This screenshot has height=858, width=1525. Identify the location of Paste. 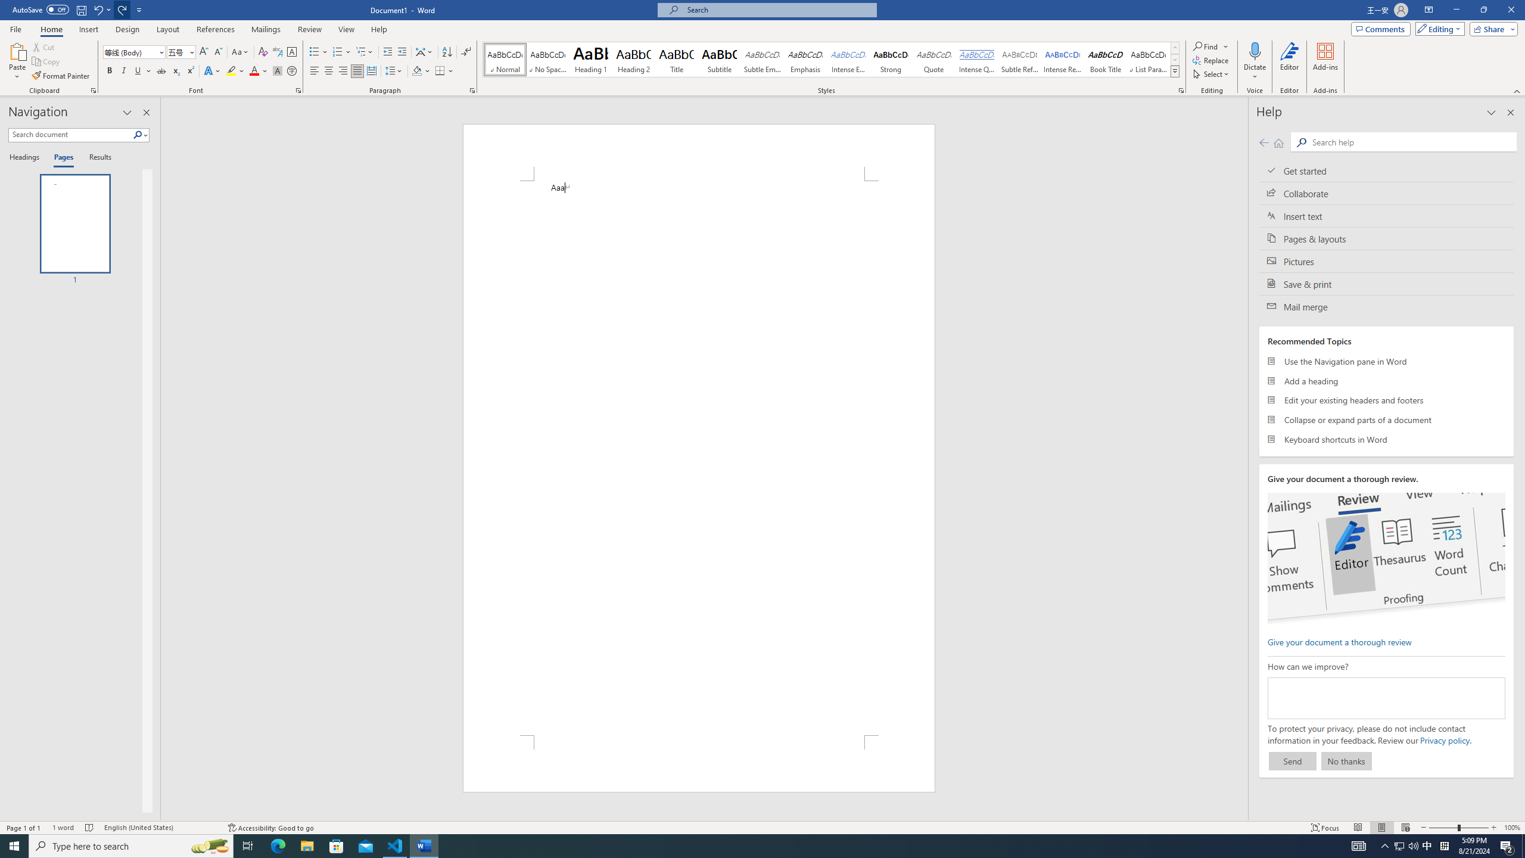
(17, 51).